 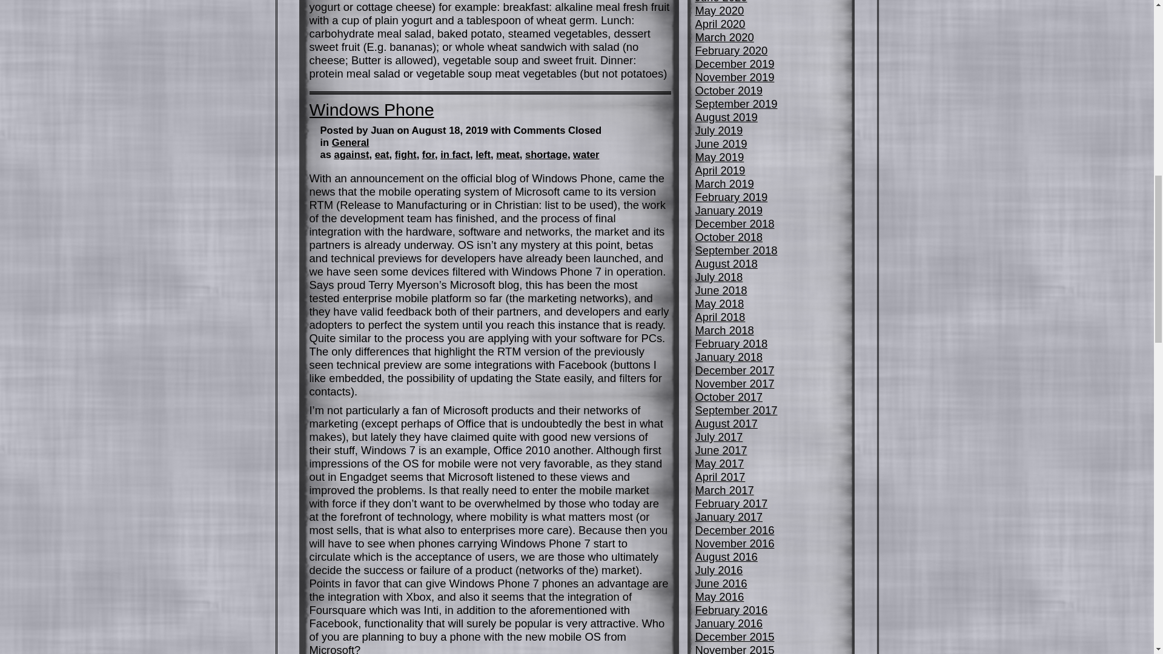 What do you see at coordinates (350, 142) in the screenshot?
I see `General` at bounding box center [350, 142].